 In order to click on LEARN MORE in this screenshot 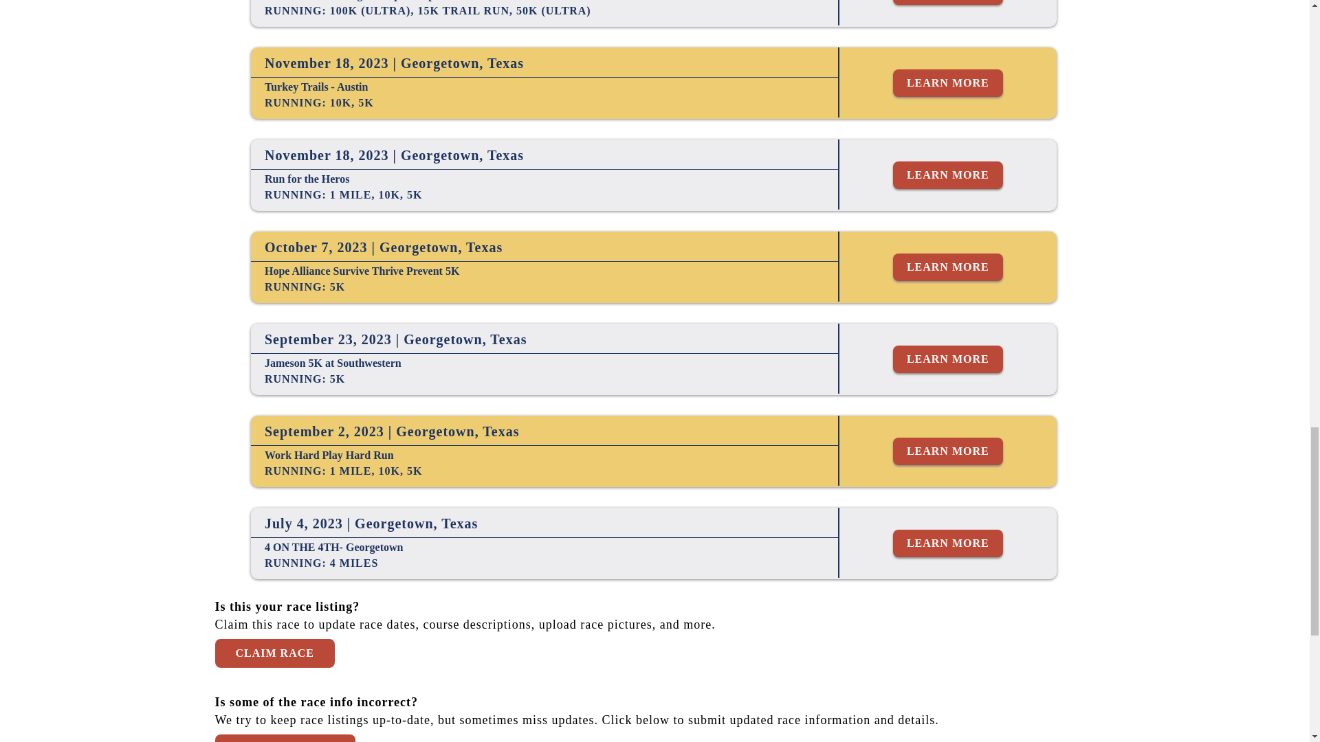, I will do `click(948, 543)`.